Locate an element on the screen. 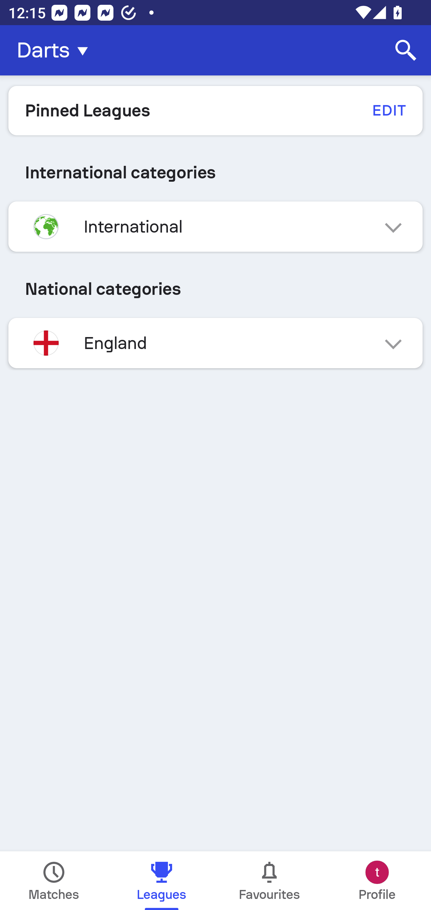 This screenshot has width=431, height=910. Darts is located at coordinates (56, 50).